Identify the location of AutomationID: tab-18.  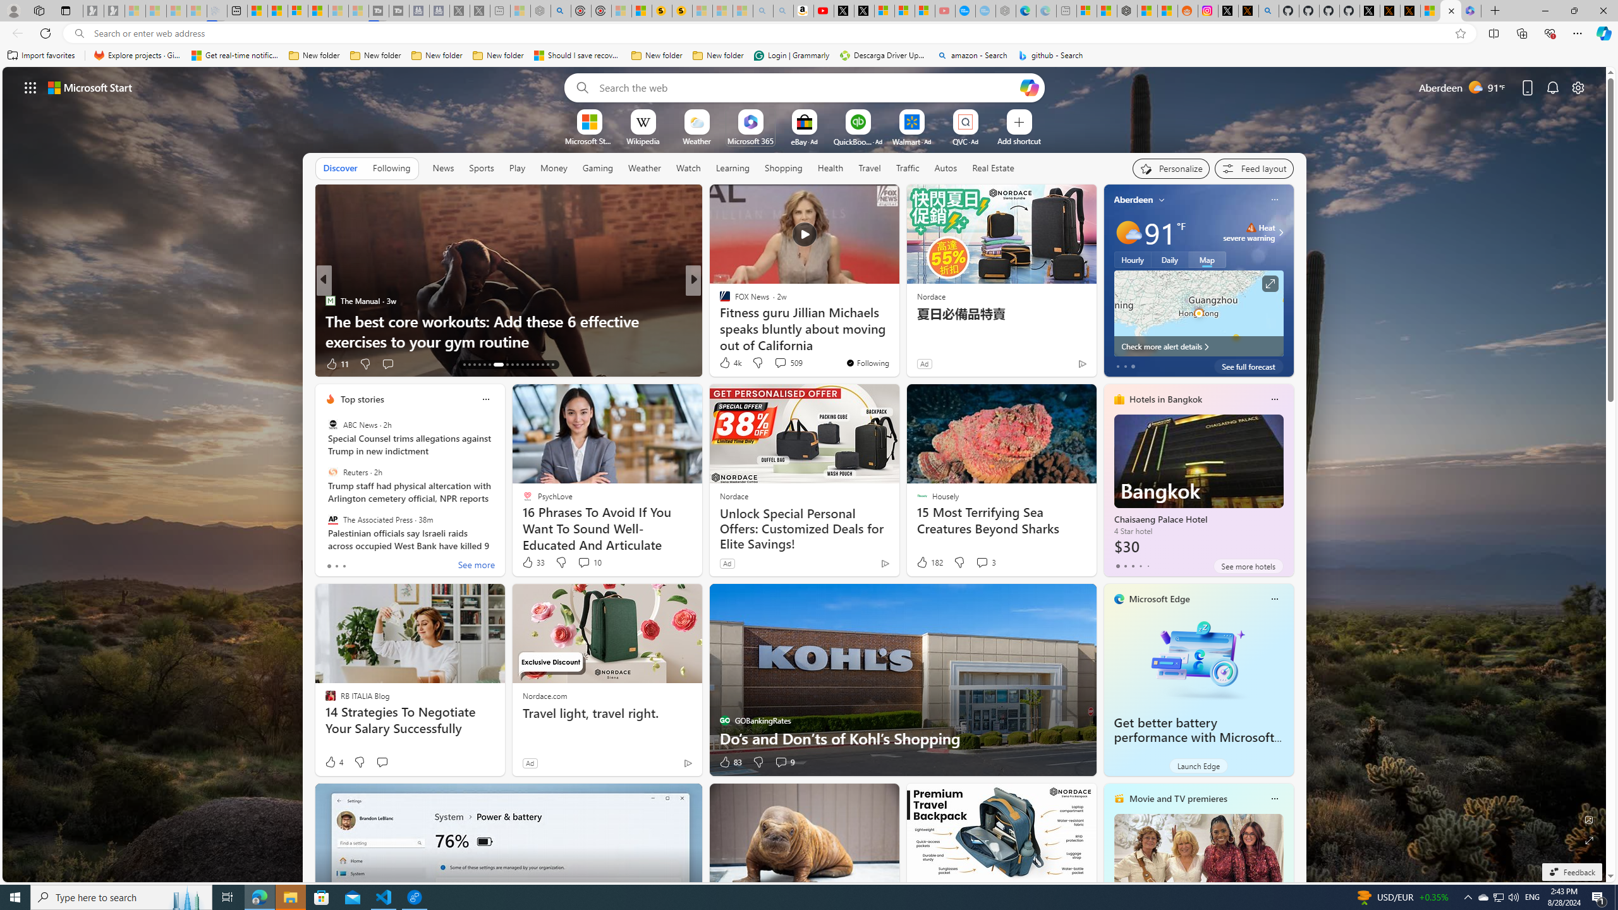
(489, 365).